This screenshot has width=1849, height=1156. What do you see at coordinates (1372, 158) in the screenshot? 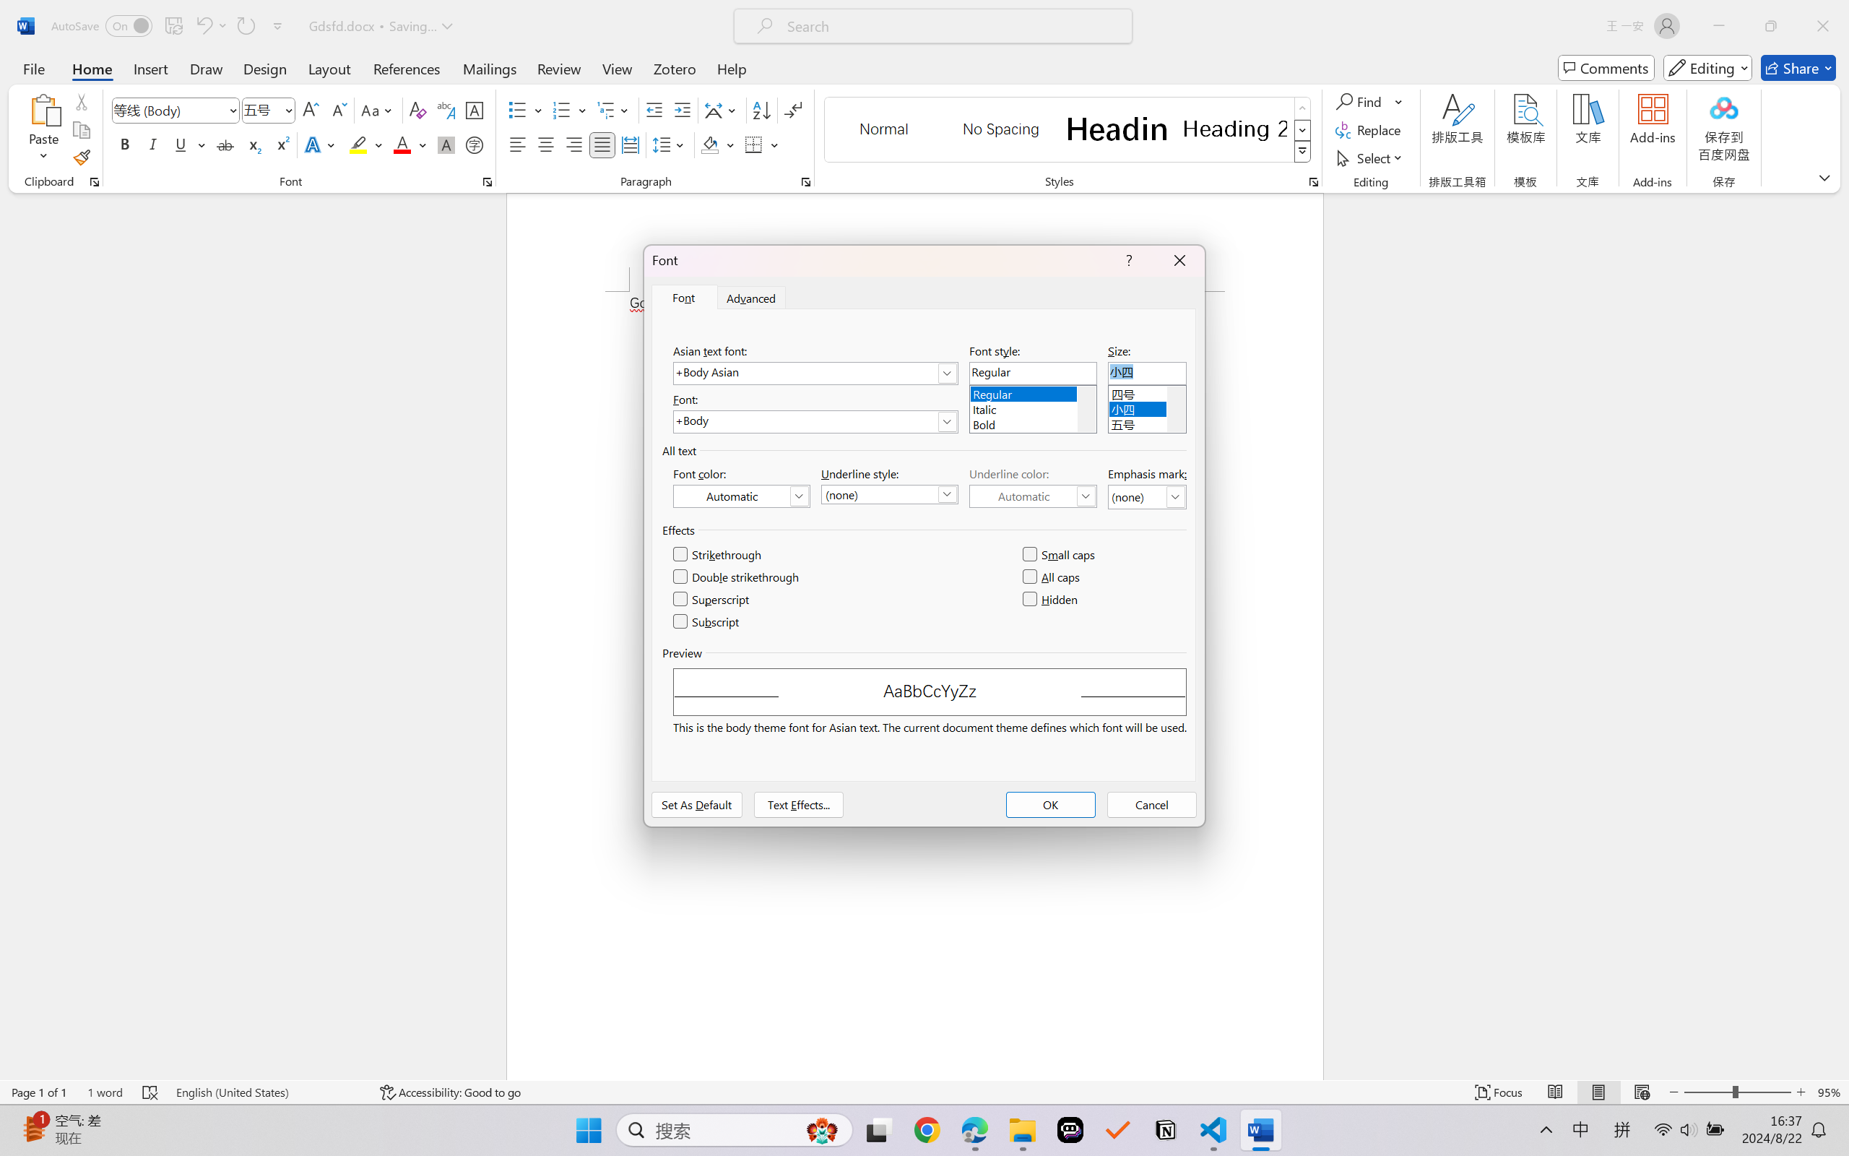
I see `Select` at bounding box center [1372, 158].